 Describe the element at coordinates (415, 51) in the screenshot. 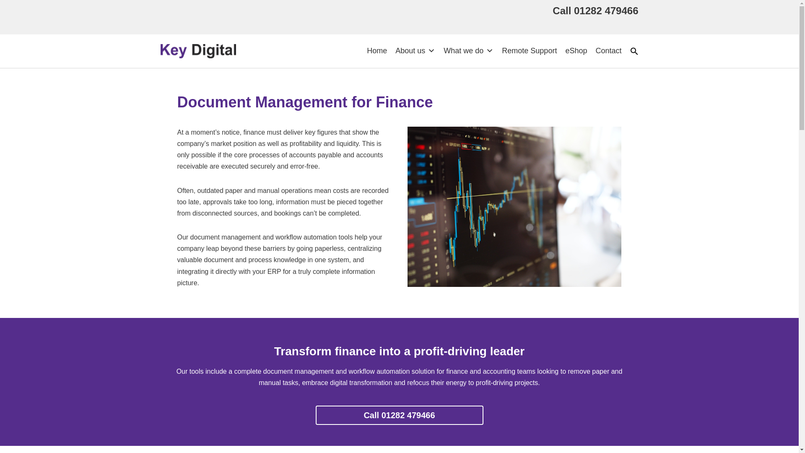

I see `About us` at that location.